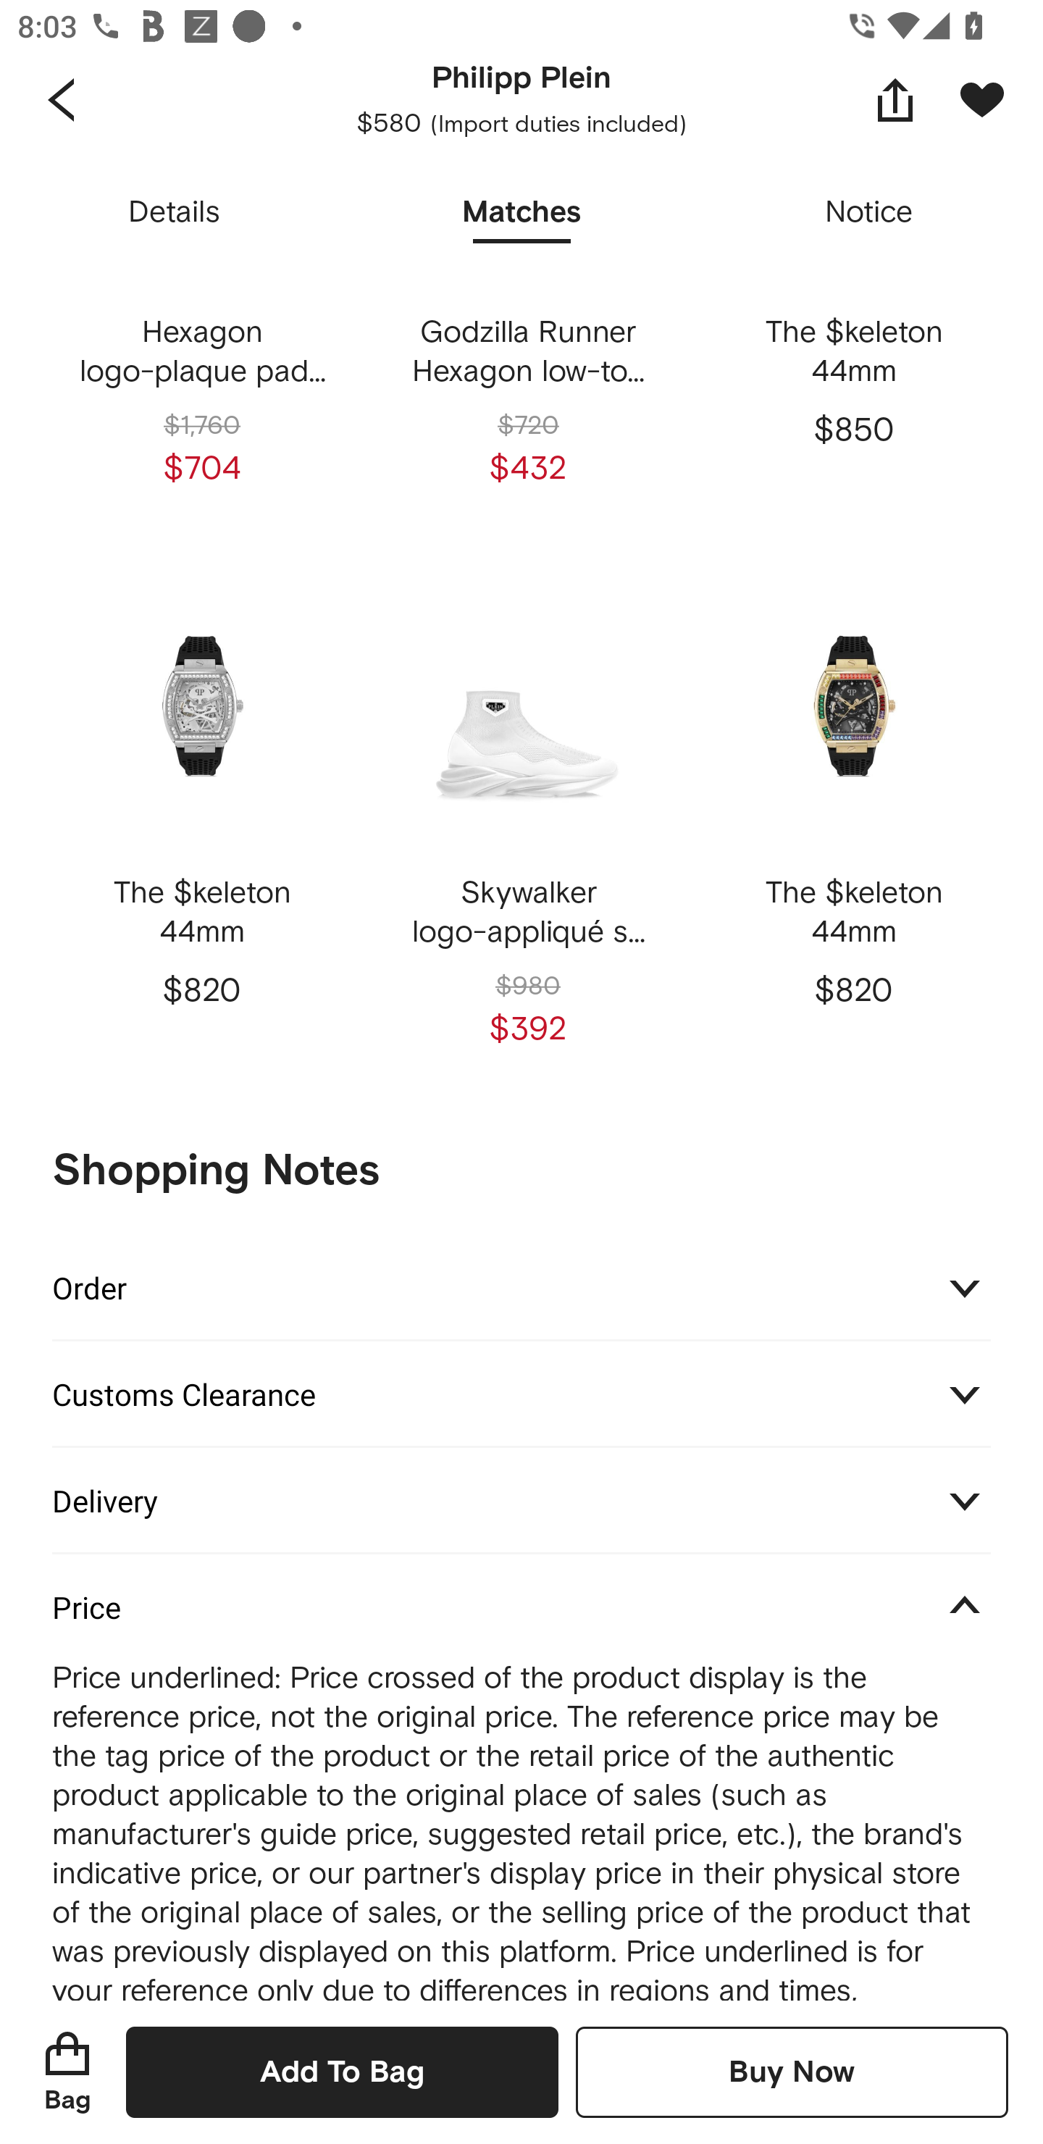 This screenshot has width=1043, height=2144. I want to click on Bag, so click(67, 2072).